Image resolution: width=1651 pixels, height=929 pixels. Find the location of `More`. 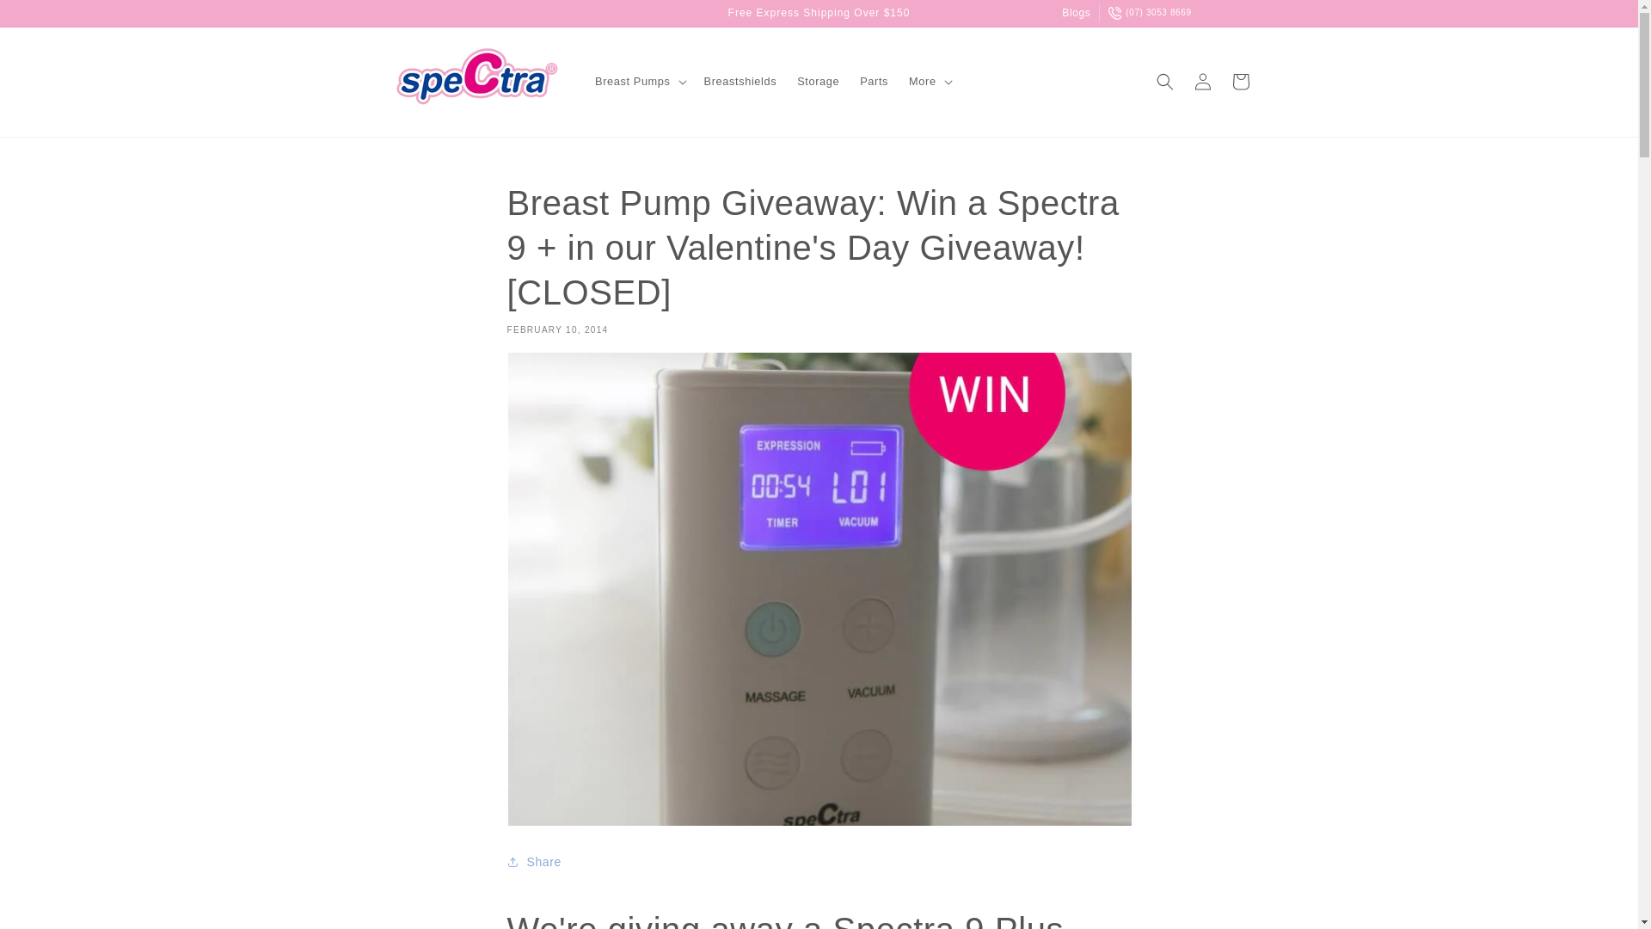

More is located at coordinates (922, 81).